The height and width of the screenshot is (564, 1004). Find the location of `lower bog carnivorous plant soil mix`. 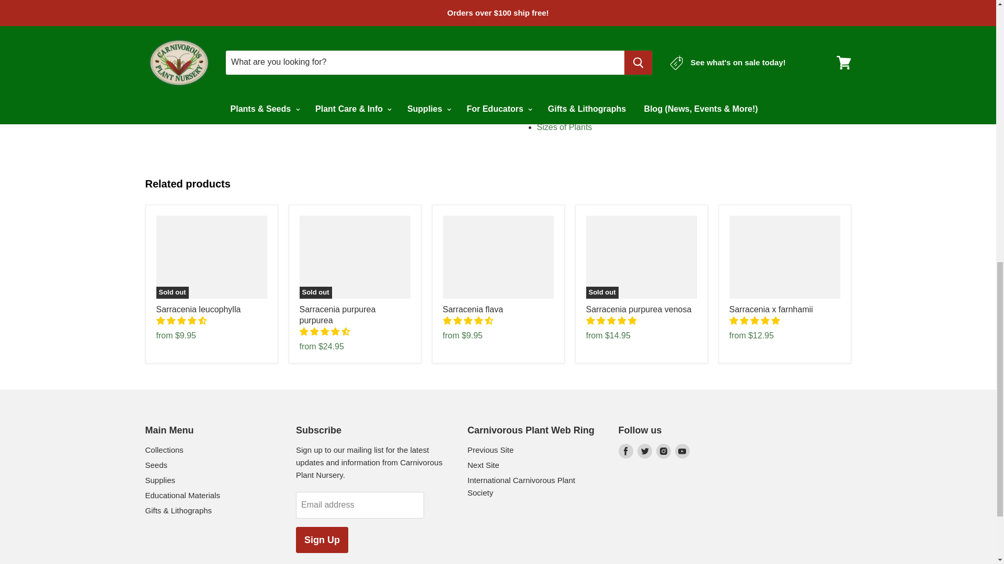

lower bog carnivorous plant soil mix is located at coordinates (575, 37).